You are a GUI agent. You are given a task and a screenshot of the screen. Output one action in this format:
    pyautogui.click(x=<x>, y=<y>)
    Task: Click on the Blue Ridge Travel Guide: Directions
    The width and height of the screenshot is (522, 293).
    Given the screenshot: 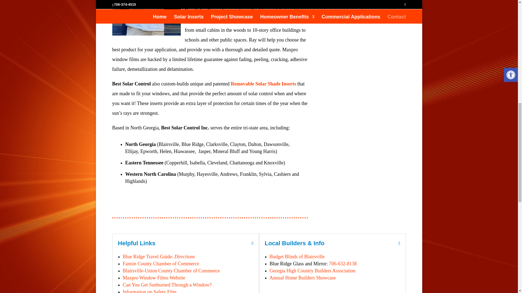 What is the action you would take?
    pyautogui.click(x=159, y=257)
    